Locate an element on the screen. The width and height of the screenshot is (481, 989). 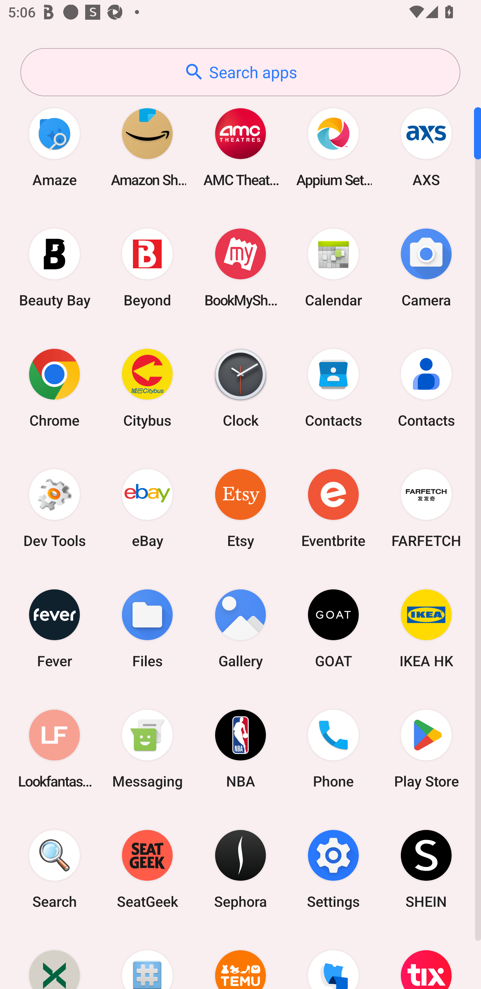
Settings is located at coordinates (333, 869).